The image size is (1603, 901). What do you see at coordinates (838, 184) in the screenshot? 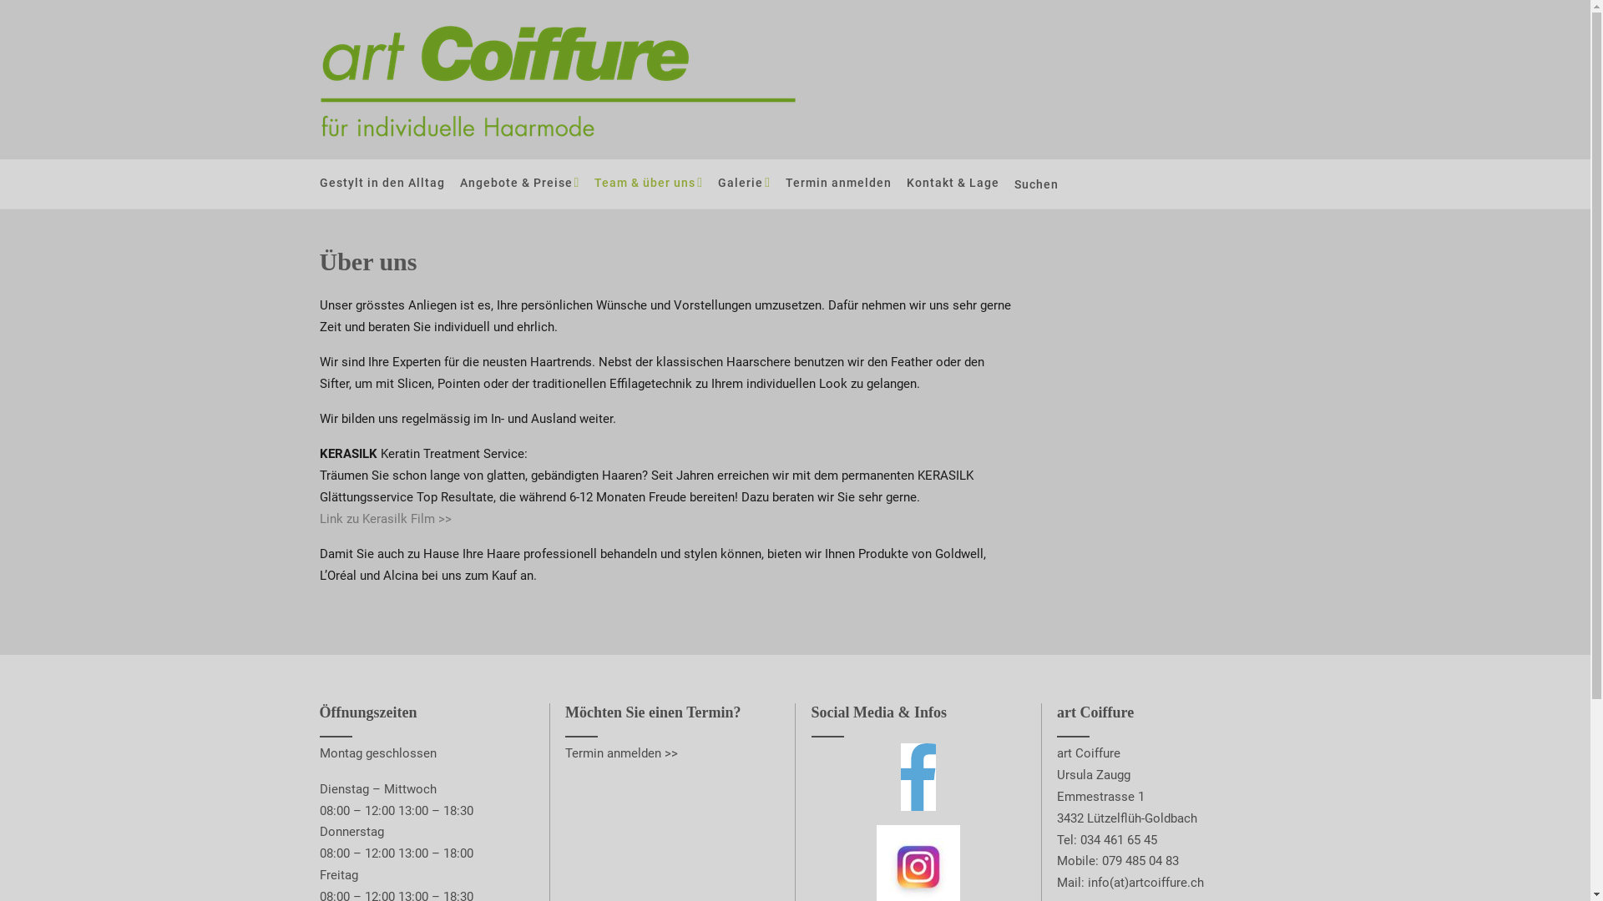
I see `Termin anmelden` at bounding box center [838, 184].